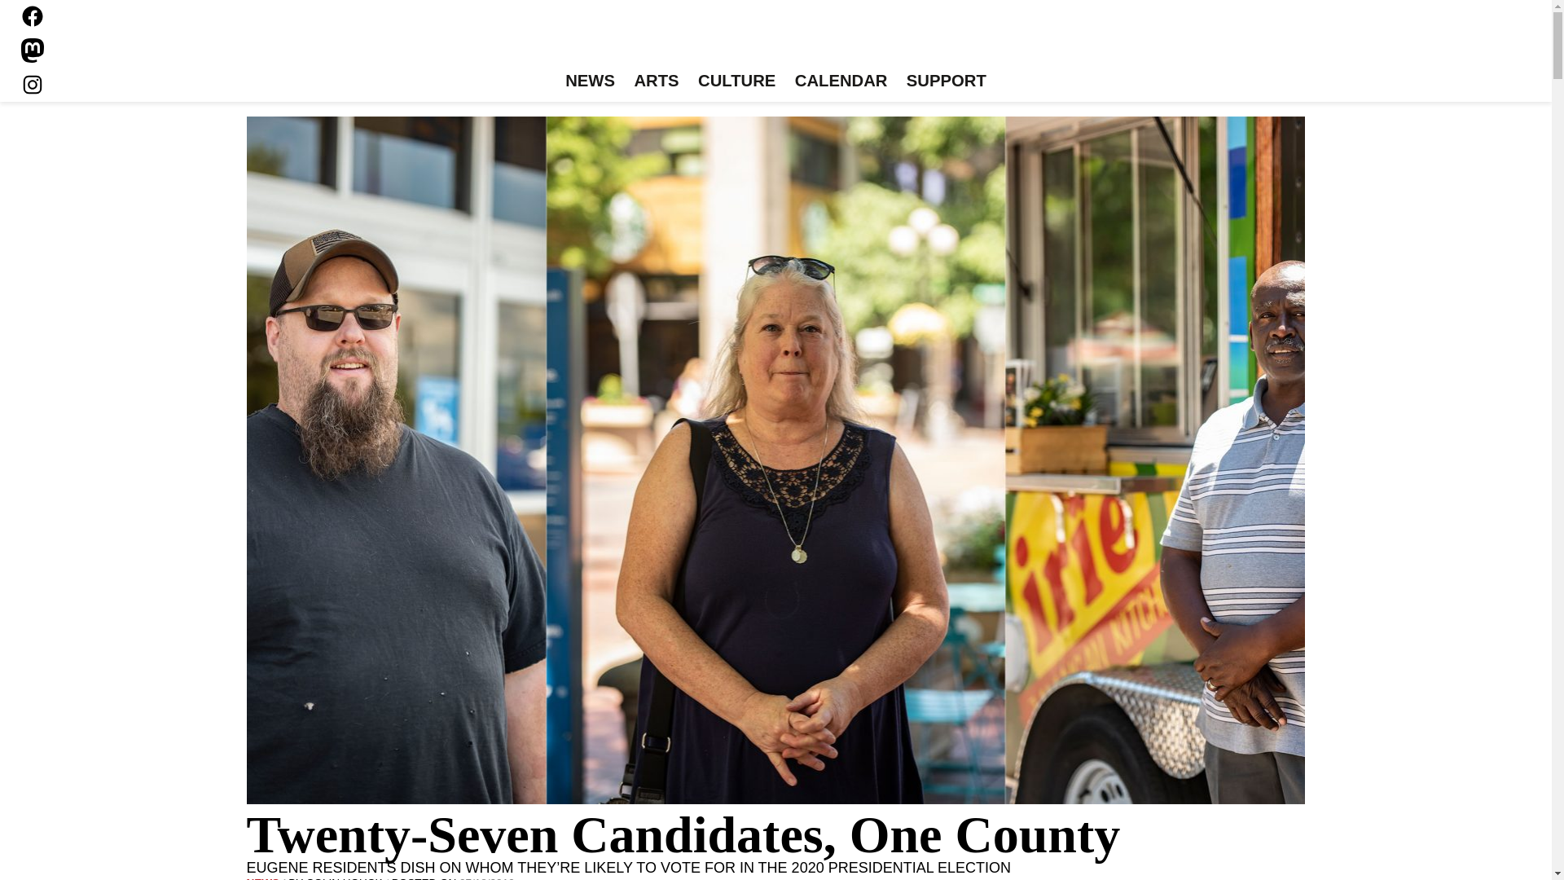 The width and height of the screenshot is (1564, 880). What do you see at coordinates (590, 81) in the screenshot?
I see `NEWS` at bounding box center [590, 81].